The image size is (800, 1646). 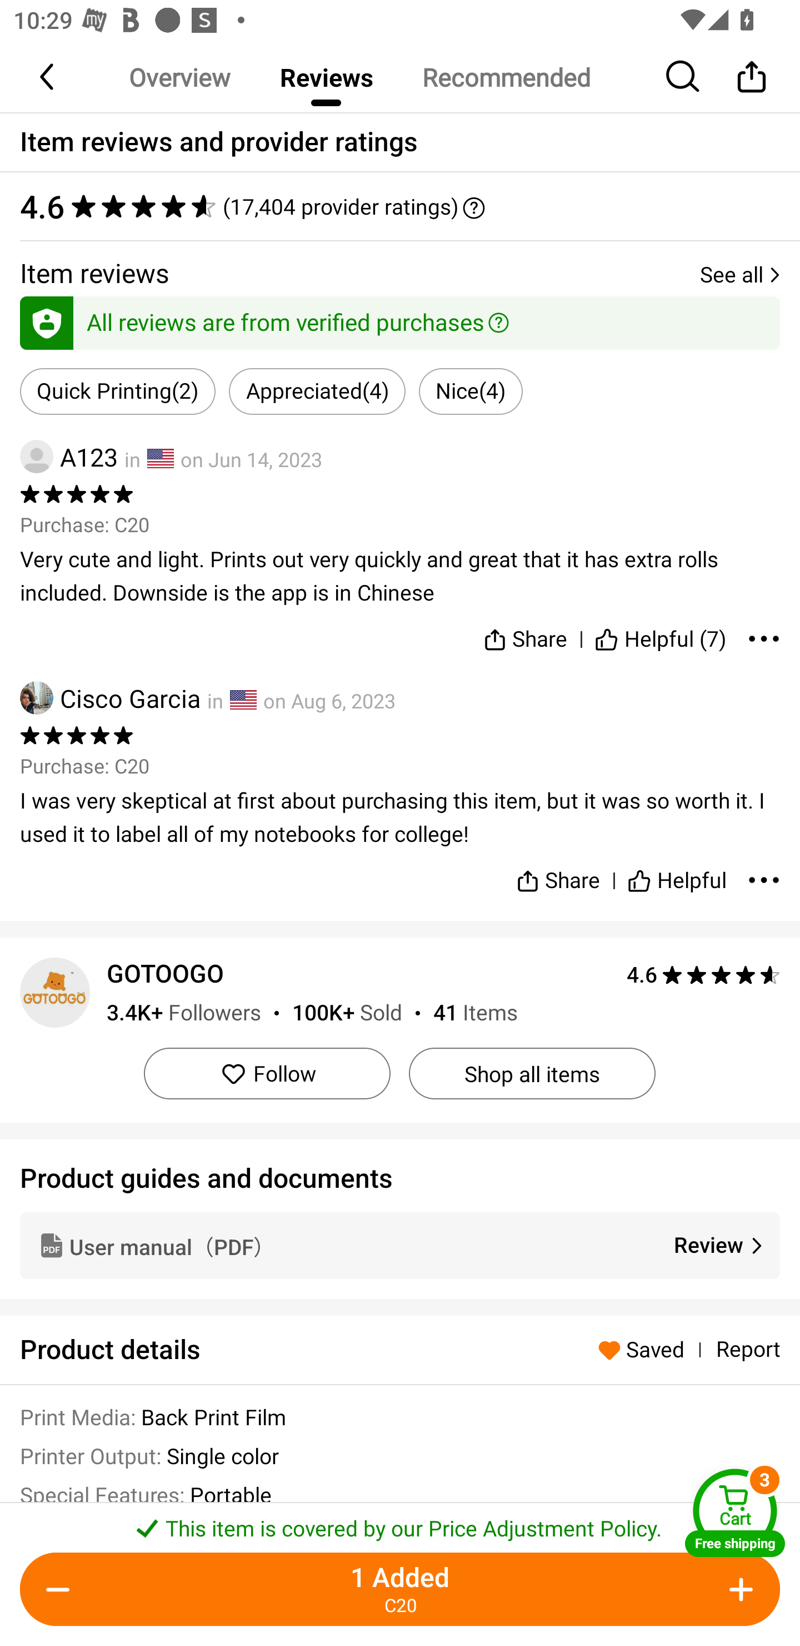 What do you see at coordinates (751, 76) in the screenshot?
I see `Share` at bounding box center [751, 76].